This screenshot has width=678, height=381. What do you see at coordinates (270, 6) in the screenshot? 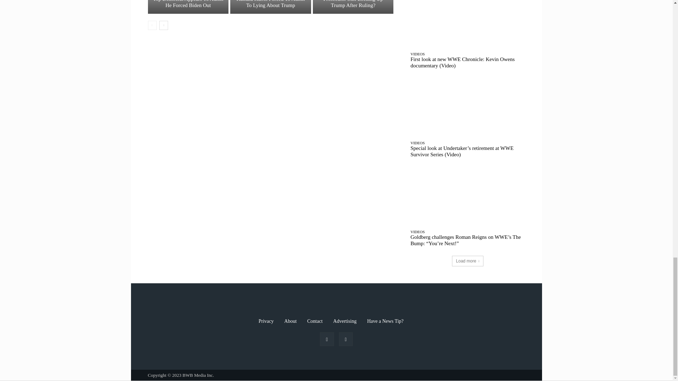
I see `Kamala Harris Forced To Admit To Lying About Trump` at bounding box center [270, 6].